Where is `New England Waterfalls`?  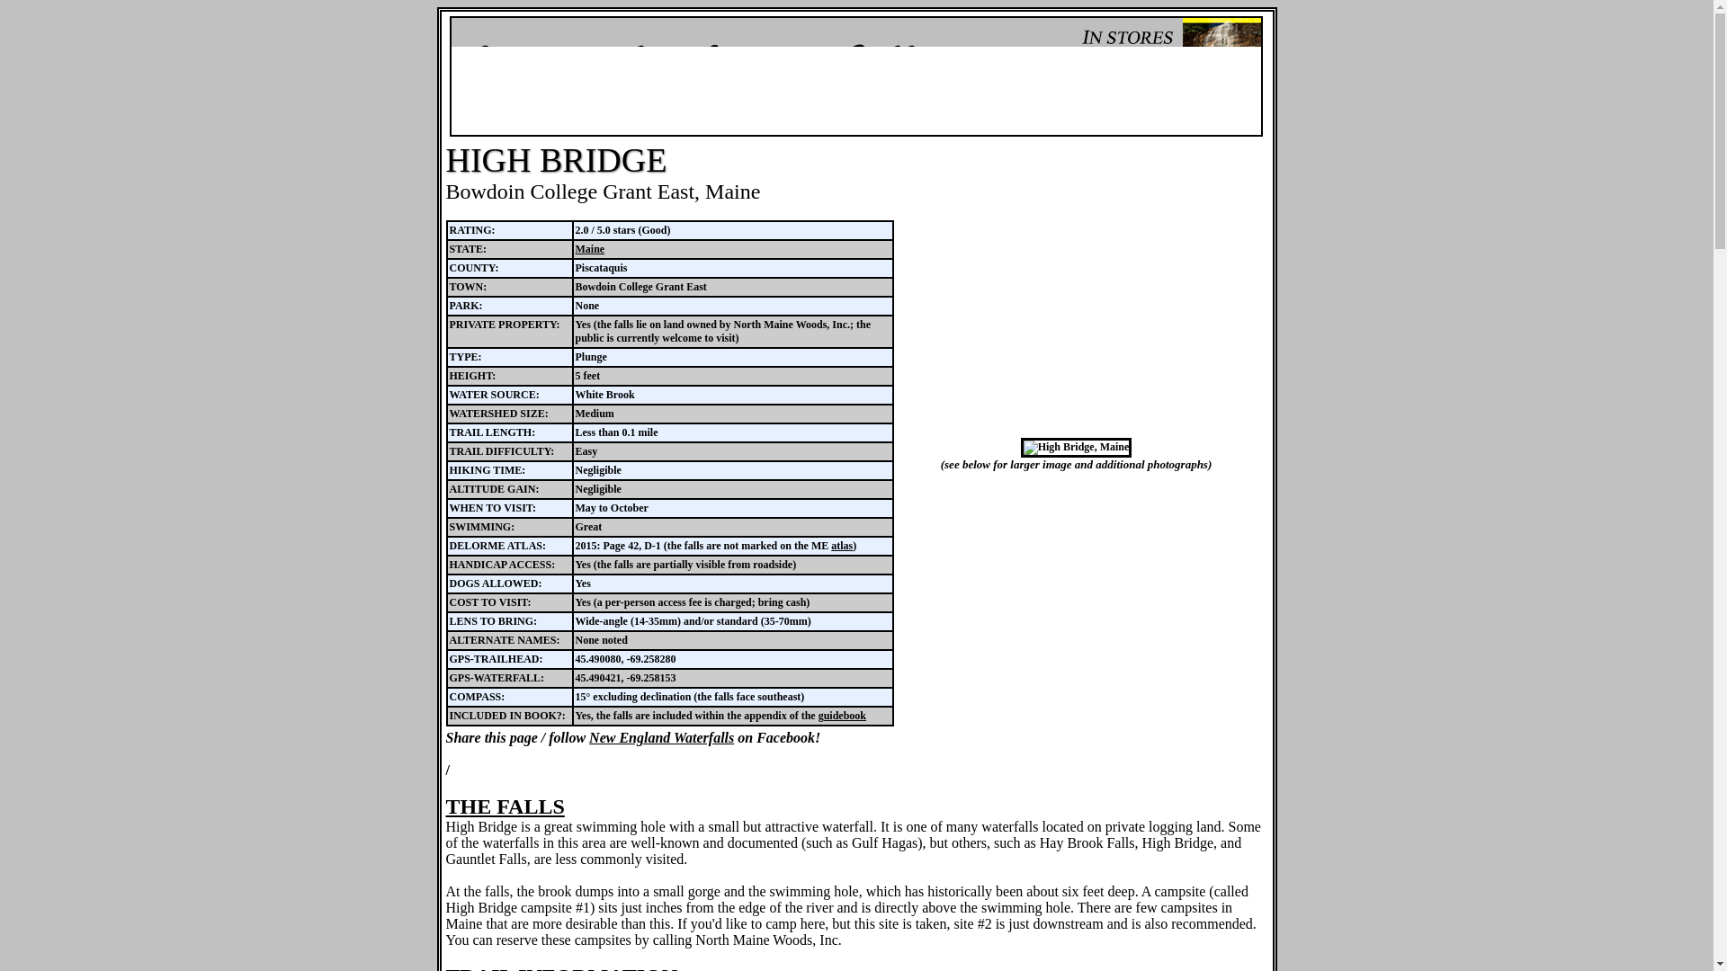
New England Waterfalls is located at coordinates (661, 737).